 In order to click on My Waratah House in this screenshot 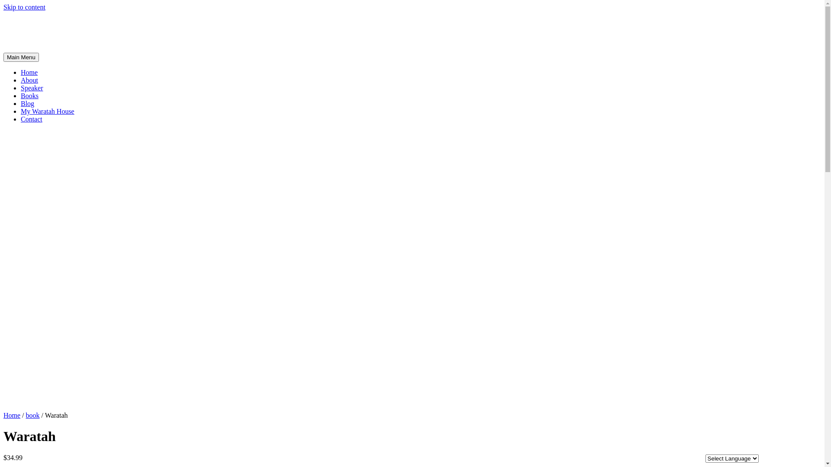, I will do `click(48, 112)`.